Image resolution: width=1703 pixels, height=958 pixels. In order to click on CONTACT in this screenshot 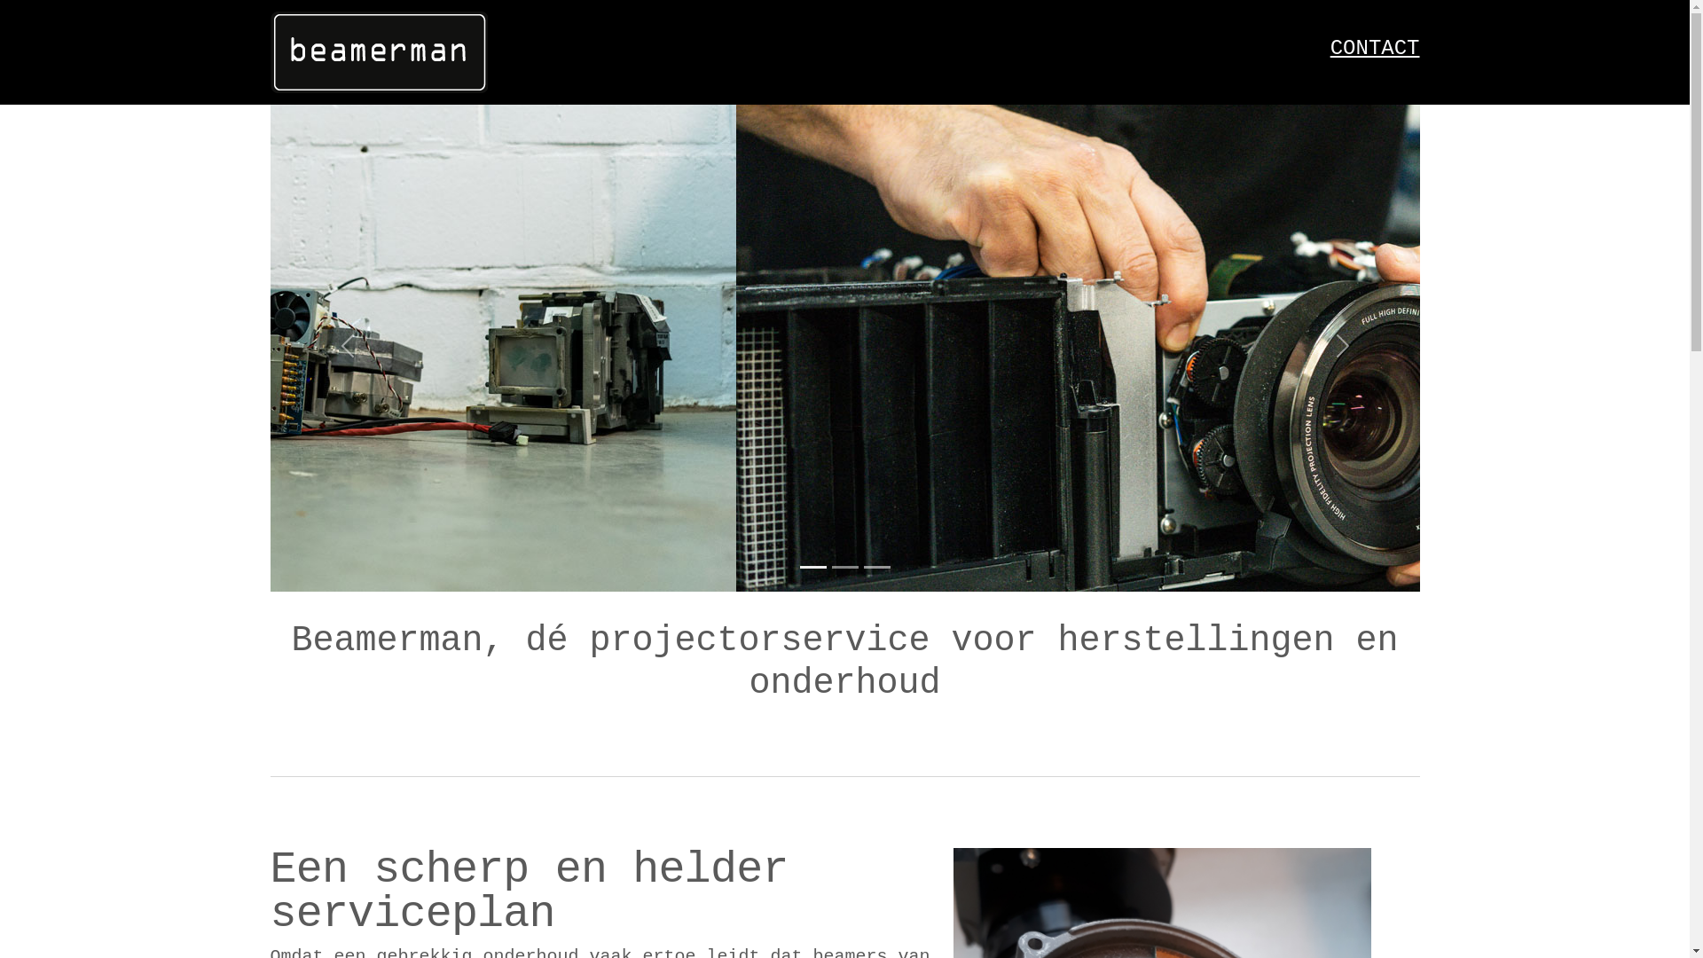, I will do `click(1375, 48)`.